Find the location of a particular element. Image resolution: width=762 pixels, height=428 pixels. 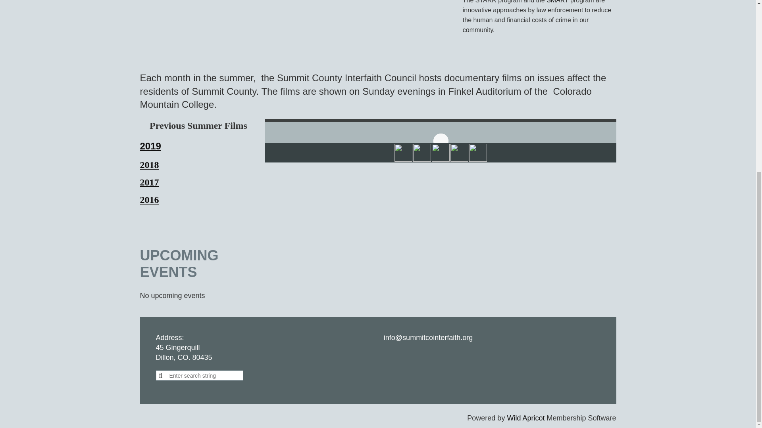

Wild Apricot is located at coordinates (525, 418).